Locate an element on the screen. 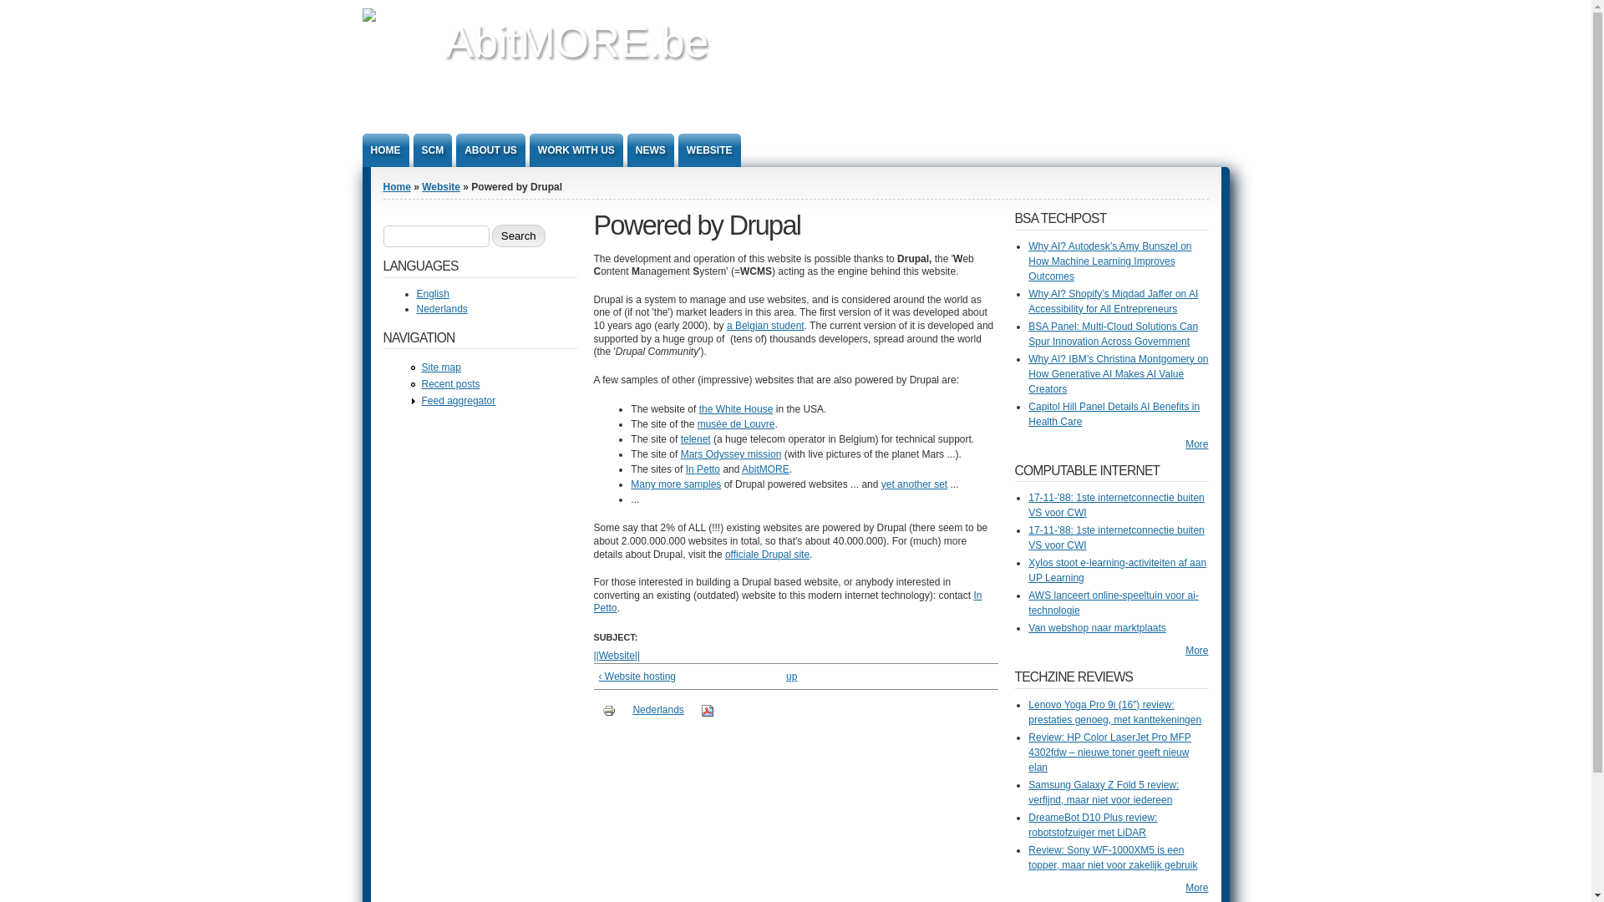 The width and height of the screenshot is (1604, 902). ||Website|| is located at coordinates (617, 656).